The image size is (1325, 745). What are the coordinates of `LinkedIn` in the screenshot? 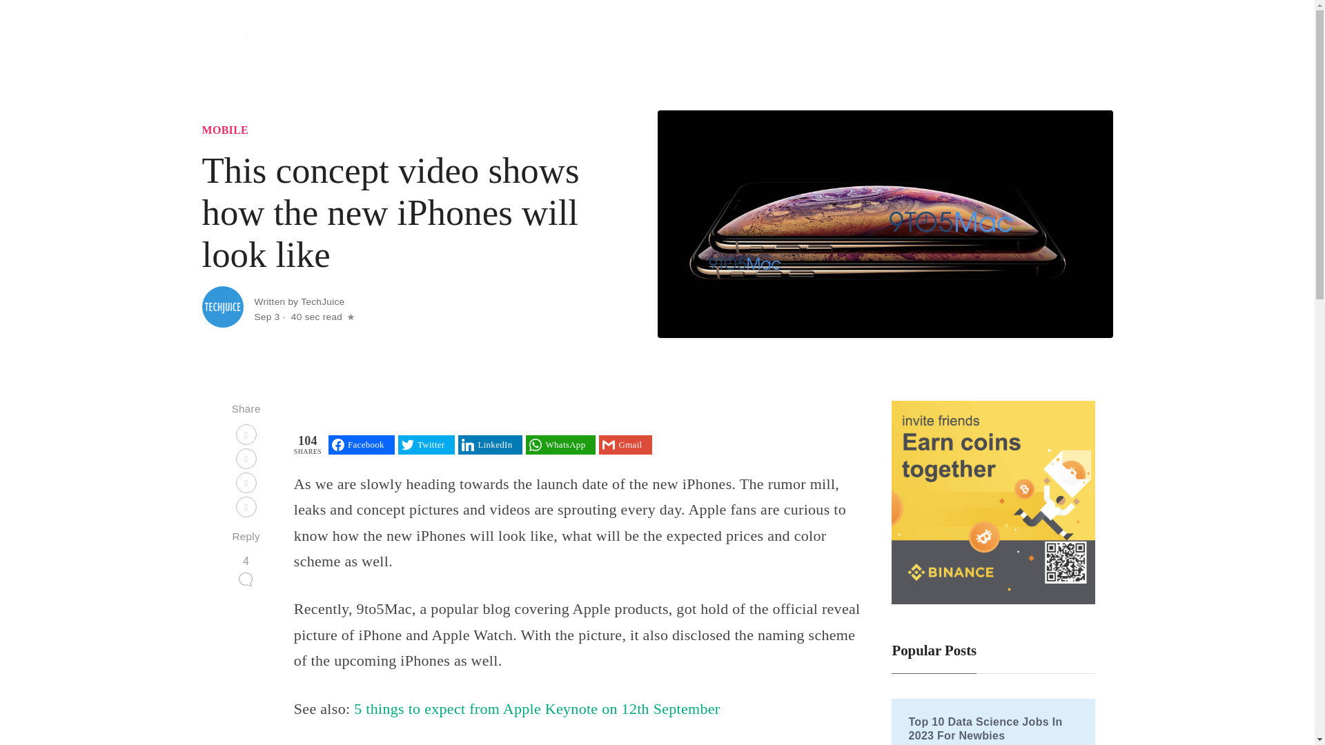 It's located at (490, 444).